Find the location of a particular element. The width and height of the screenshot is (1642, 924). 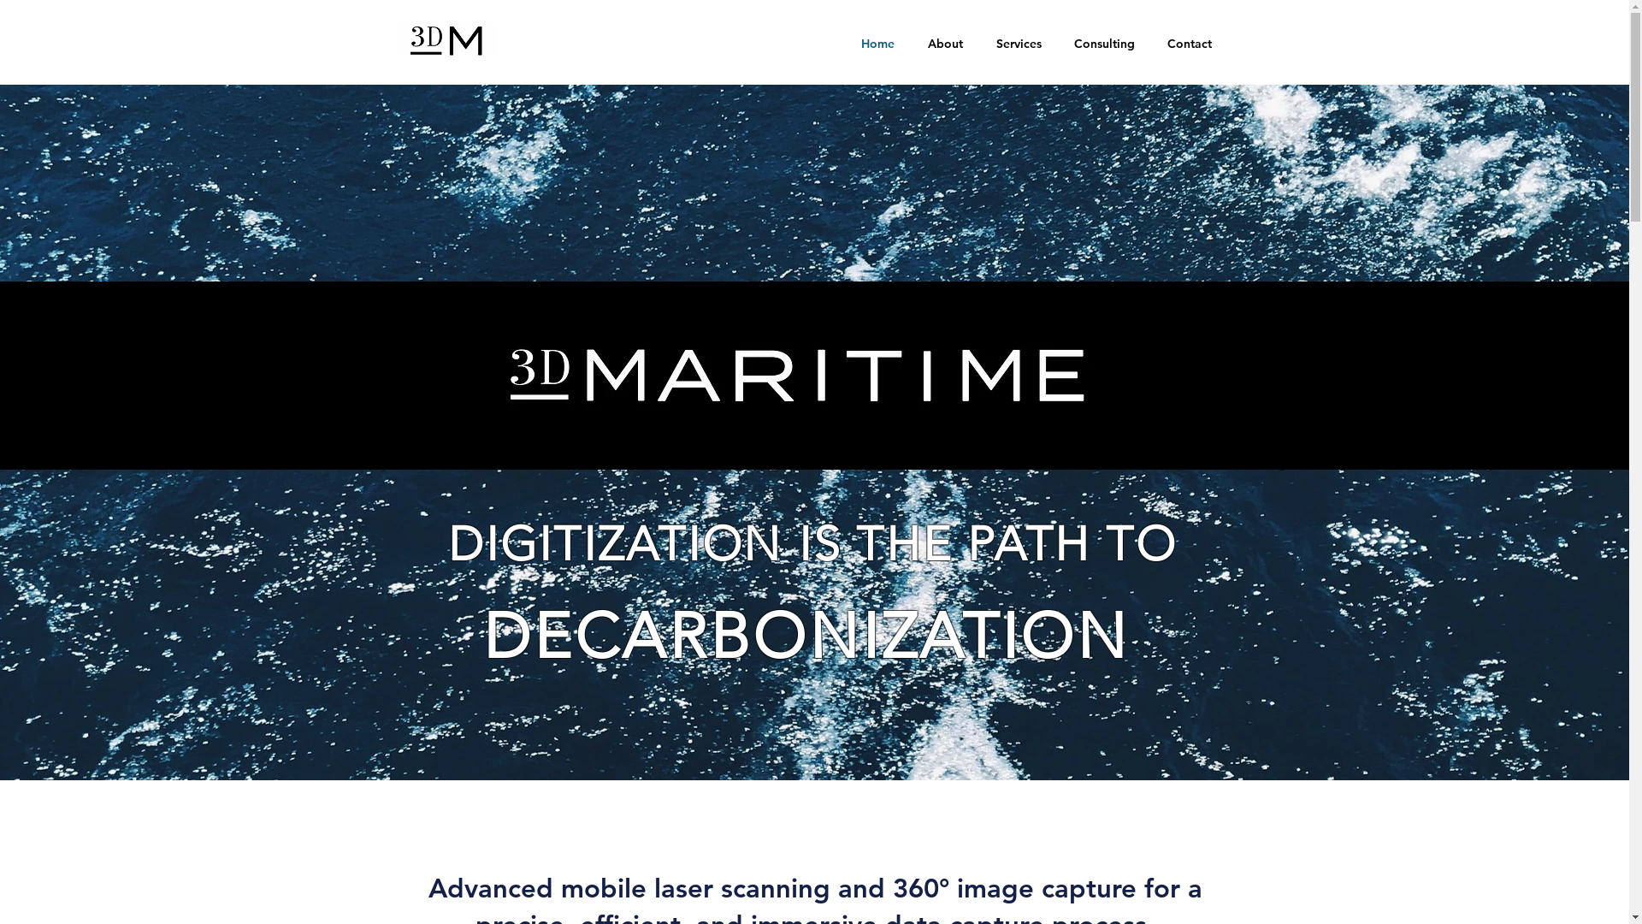

Home is located at coordinates (877, 44).